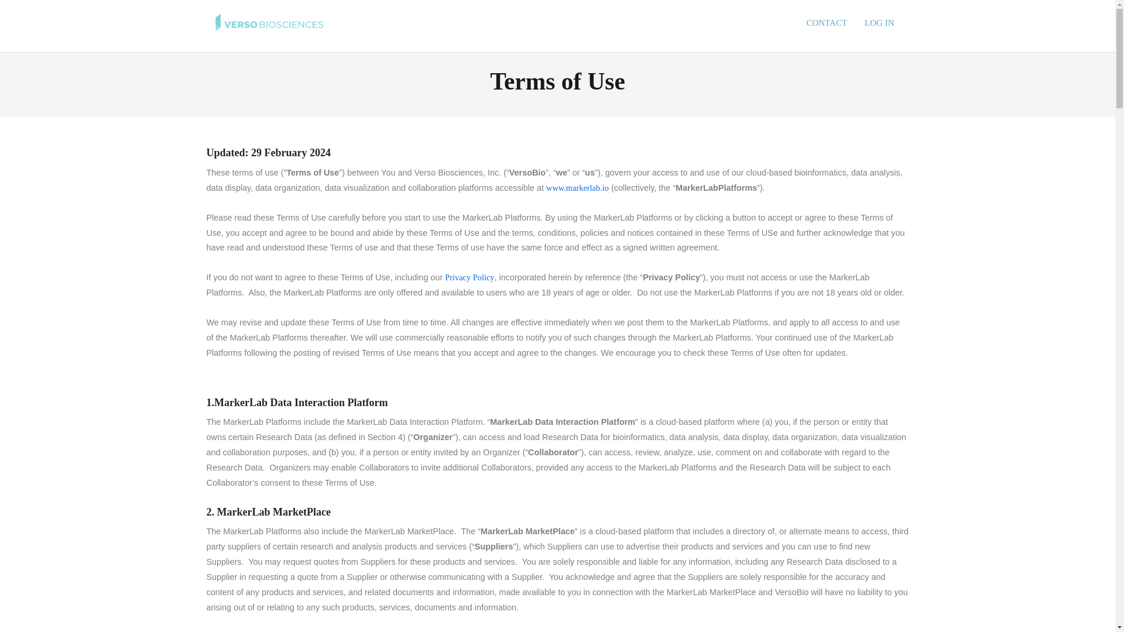 This screenshot has width=1124, height=632. I want to click on Privacy Policy, so click(470, 277).